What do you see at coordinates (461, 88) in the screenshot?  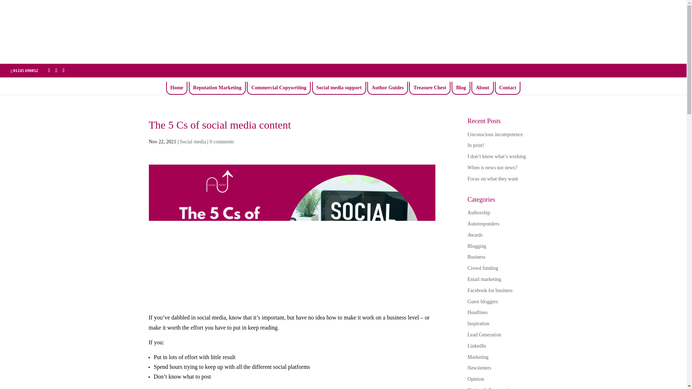 I see `Blog` at bounding box center [461, 88].